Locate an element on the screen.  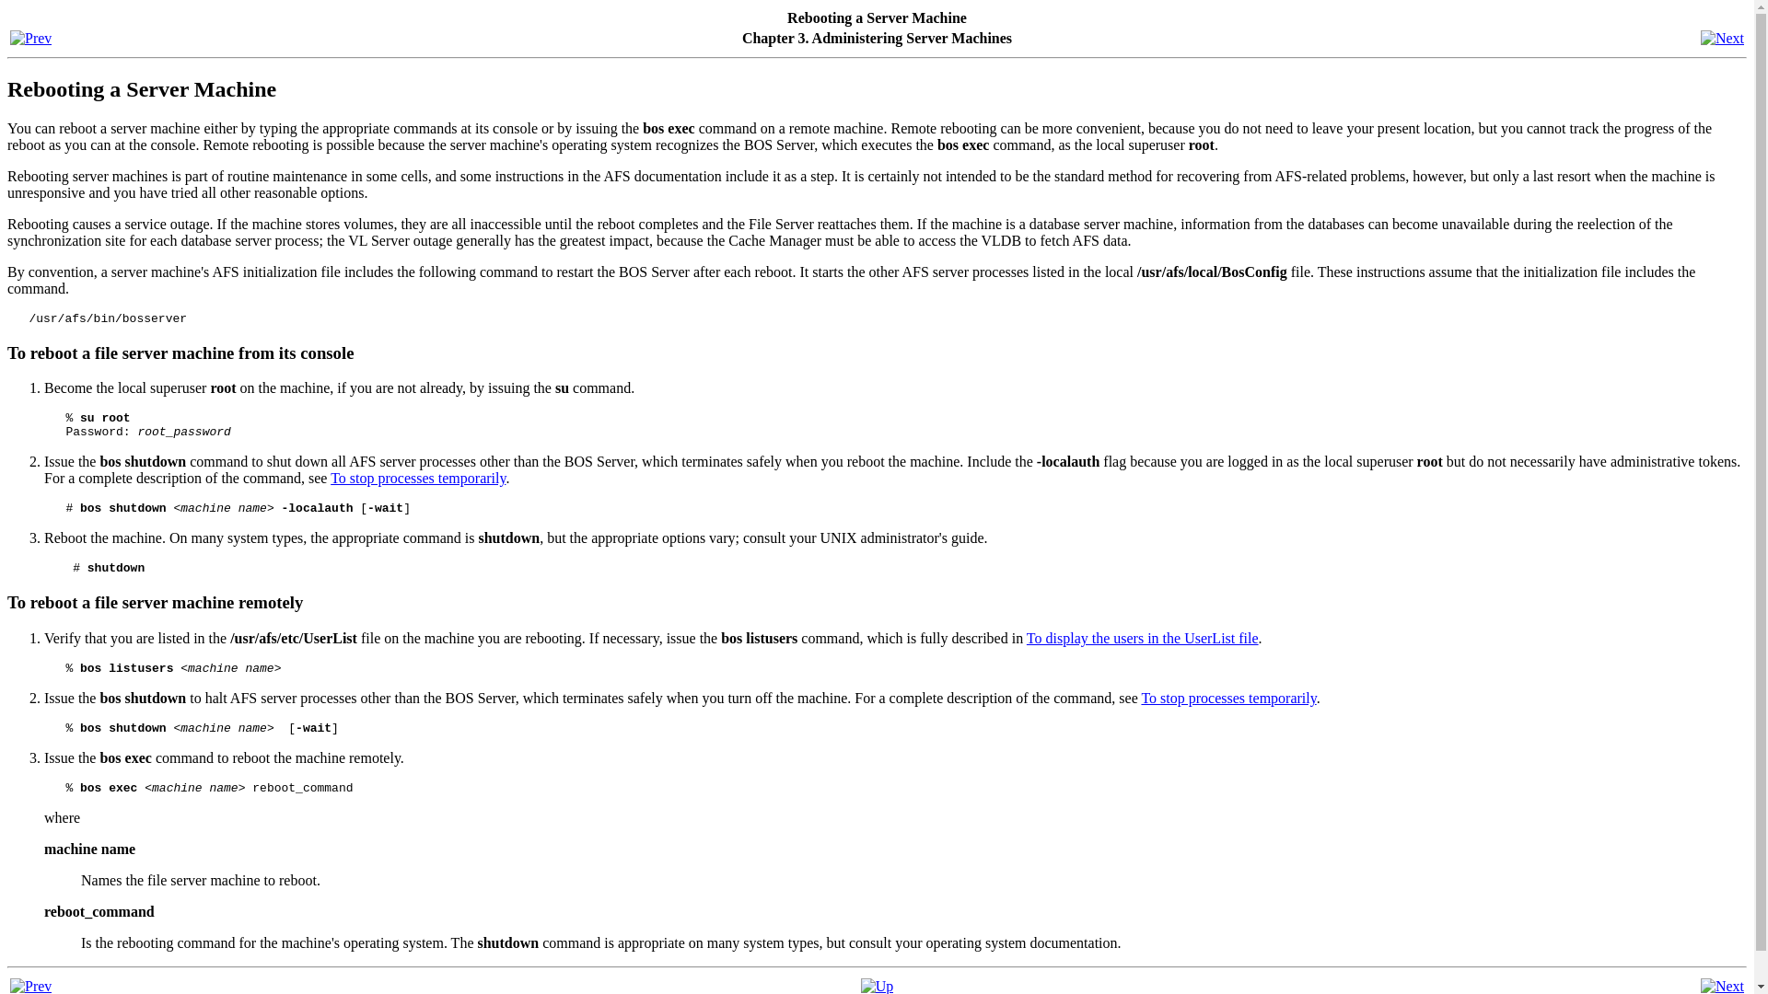
To stop processes temporarily is located at coordinates (1227, 698).